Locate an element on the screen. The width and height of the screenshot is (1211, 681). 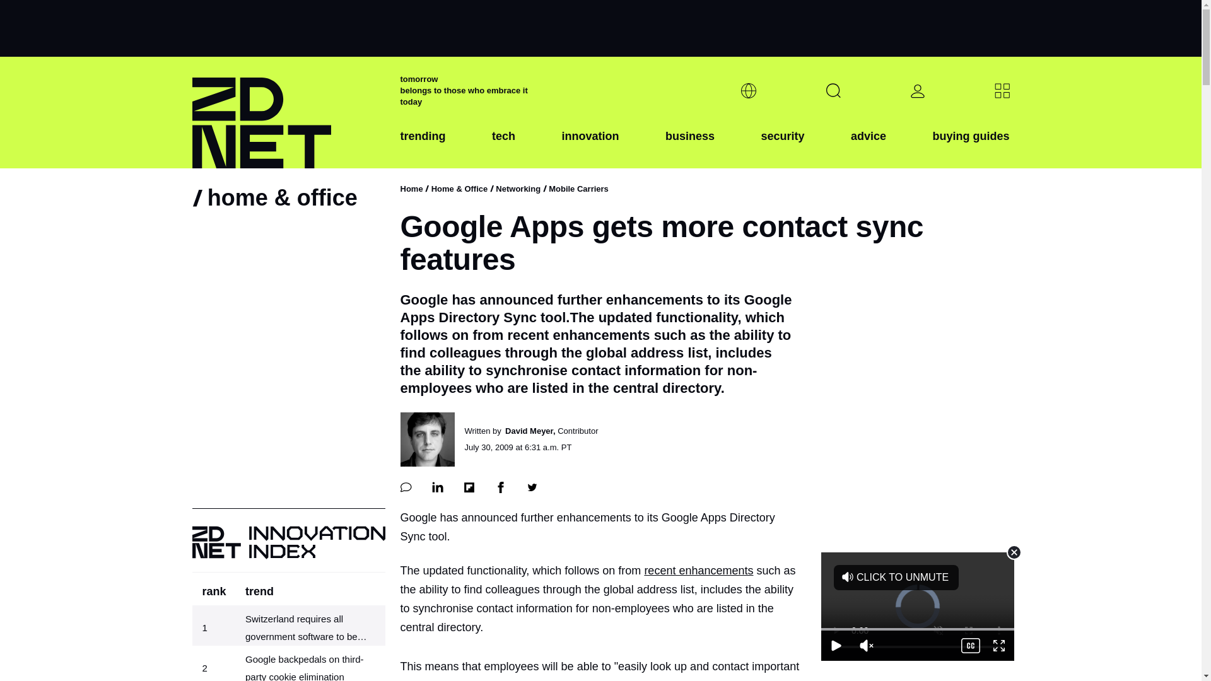
Captions is located at coordinates (969, 645).